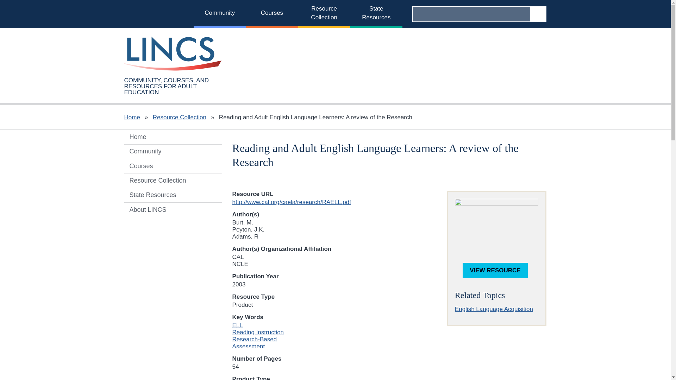 Image resolution: width=676 pixels, height=380 pixels. What do you see at coordinates (272, 14) in the screenshot?
I see `Courses` at bounding box center [272, 14].